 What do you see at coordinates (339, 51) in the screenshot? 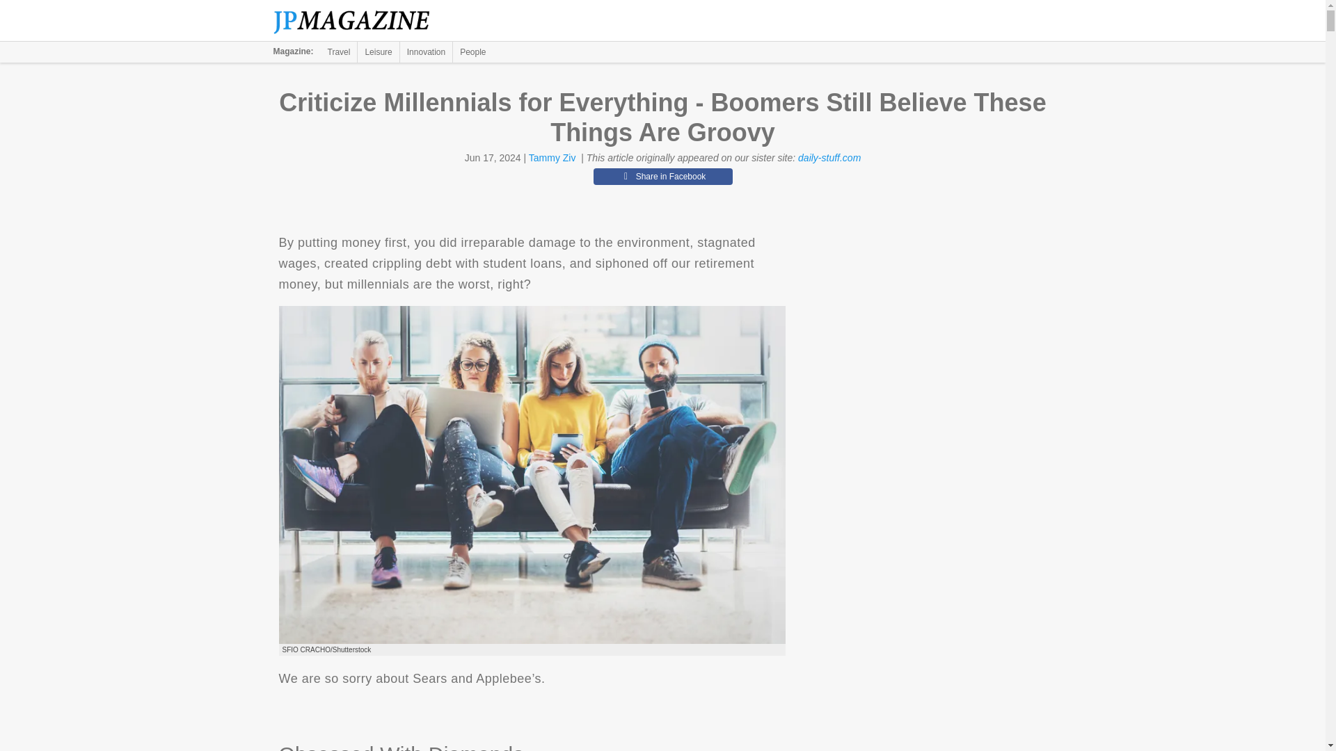
I see `Travel` at bounding box center [339, 51].